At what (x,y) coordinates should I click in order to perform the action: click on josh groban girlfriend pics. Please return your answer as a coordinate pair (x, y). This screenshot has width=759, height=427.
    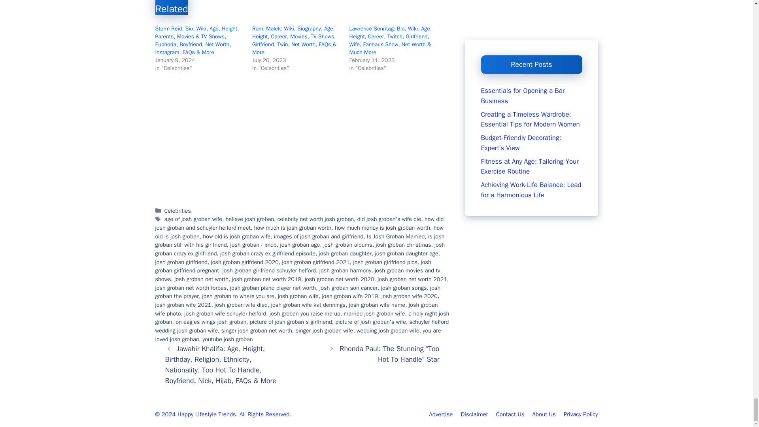
    Looking at the image, I should click on (385, 262).